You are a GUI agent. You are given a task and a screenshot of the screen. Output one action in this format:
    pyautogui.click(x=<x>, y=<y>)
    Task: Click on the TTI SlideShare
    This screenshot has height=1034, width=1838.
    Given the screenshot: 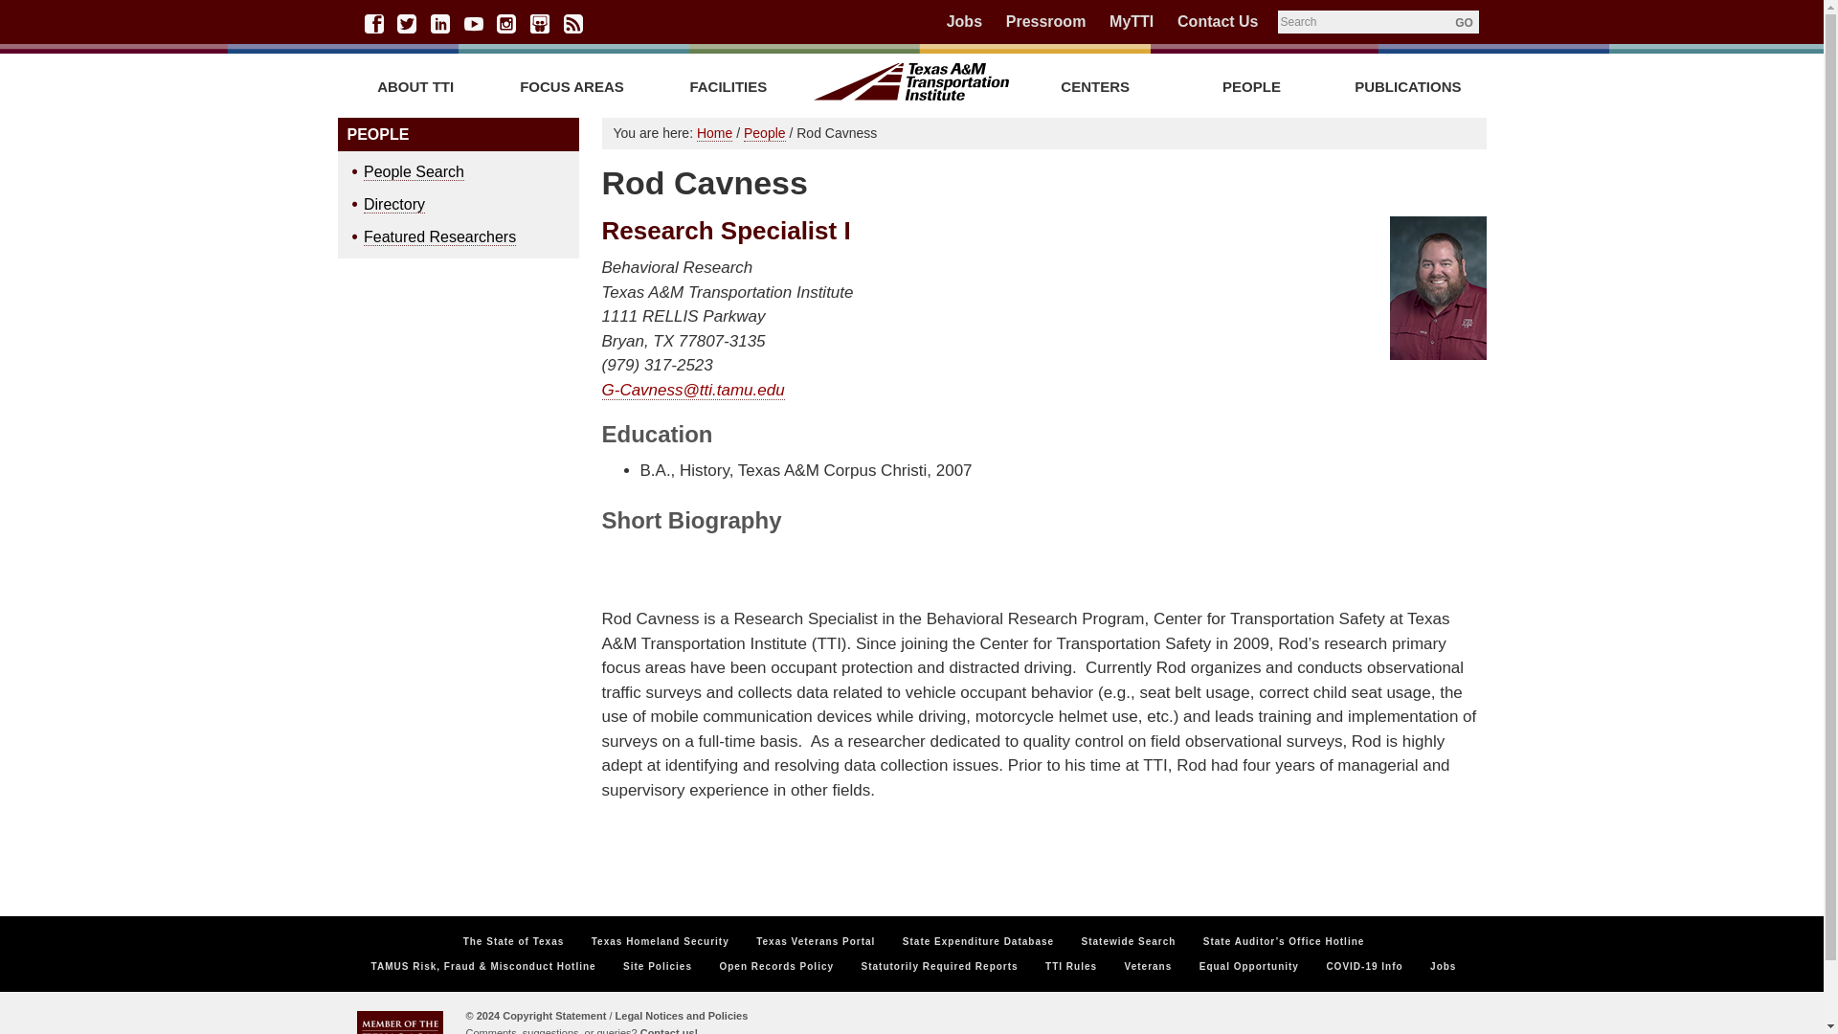 What is the action you would take?
    pyautogui.click(x=540, y=23)
    